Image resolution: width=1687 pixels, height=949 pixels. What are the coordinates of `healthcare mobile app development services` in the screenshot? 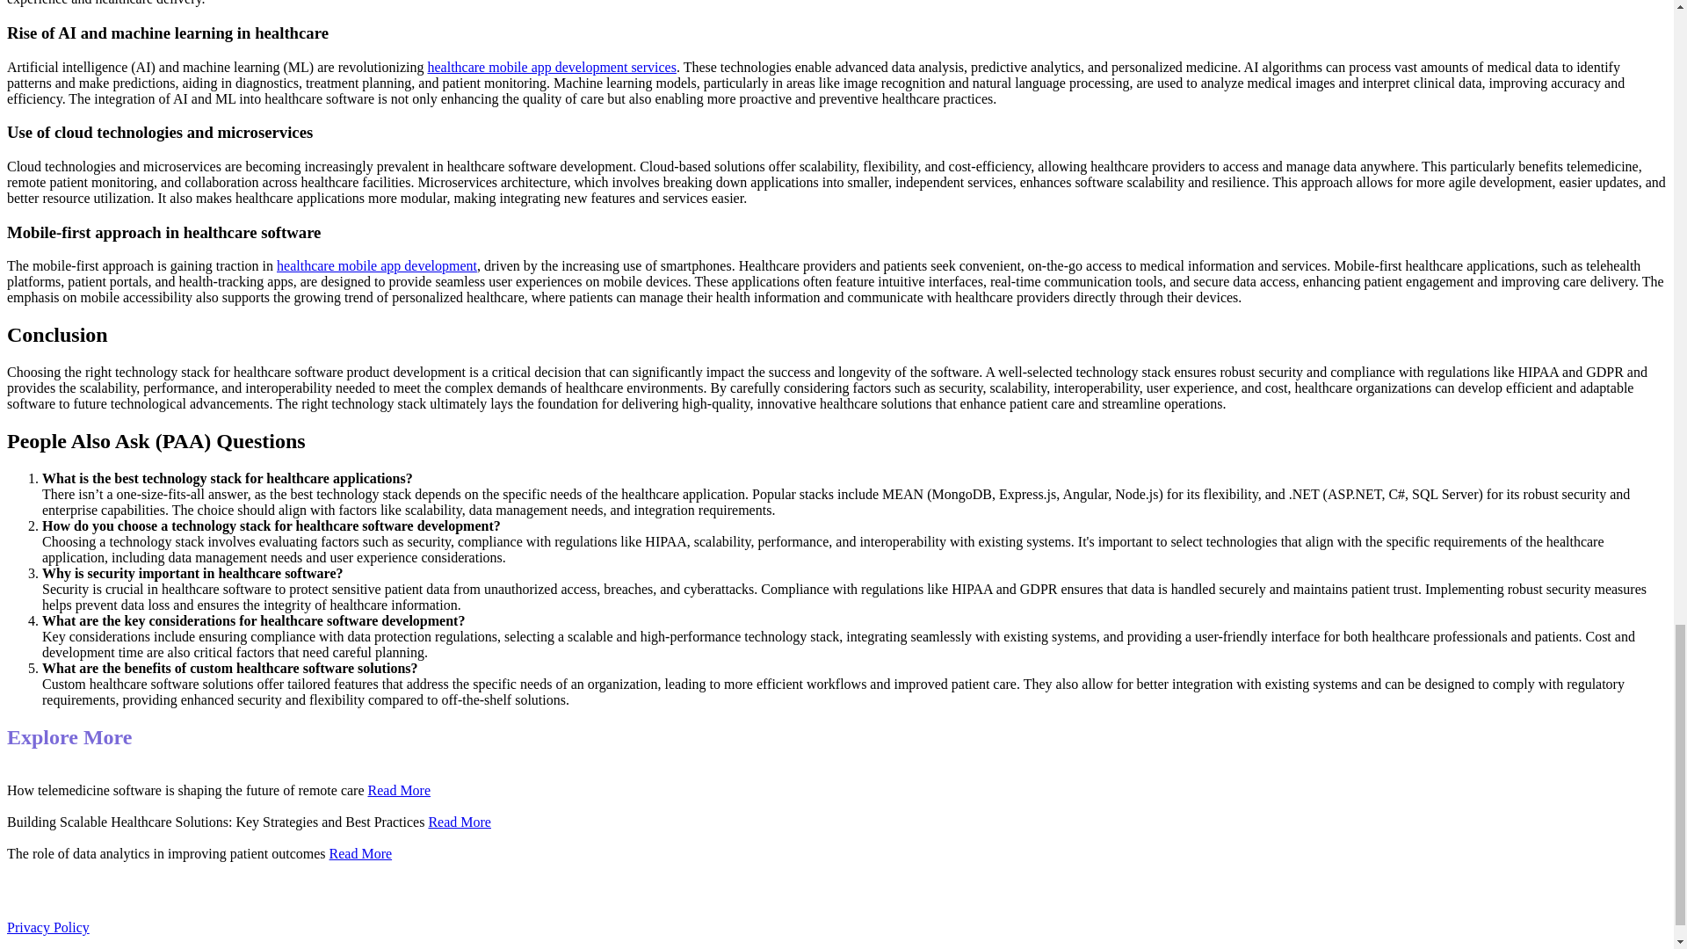 It's located at (551, 67).